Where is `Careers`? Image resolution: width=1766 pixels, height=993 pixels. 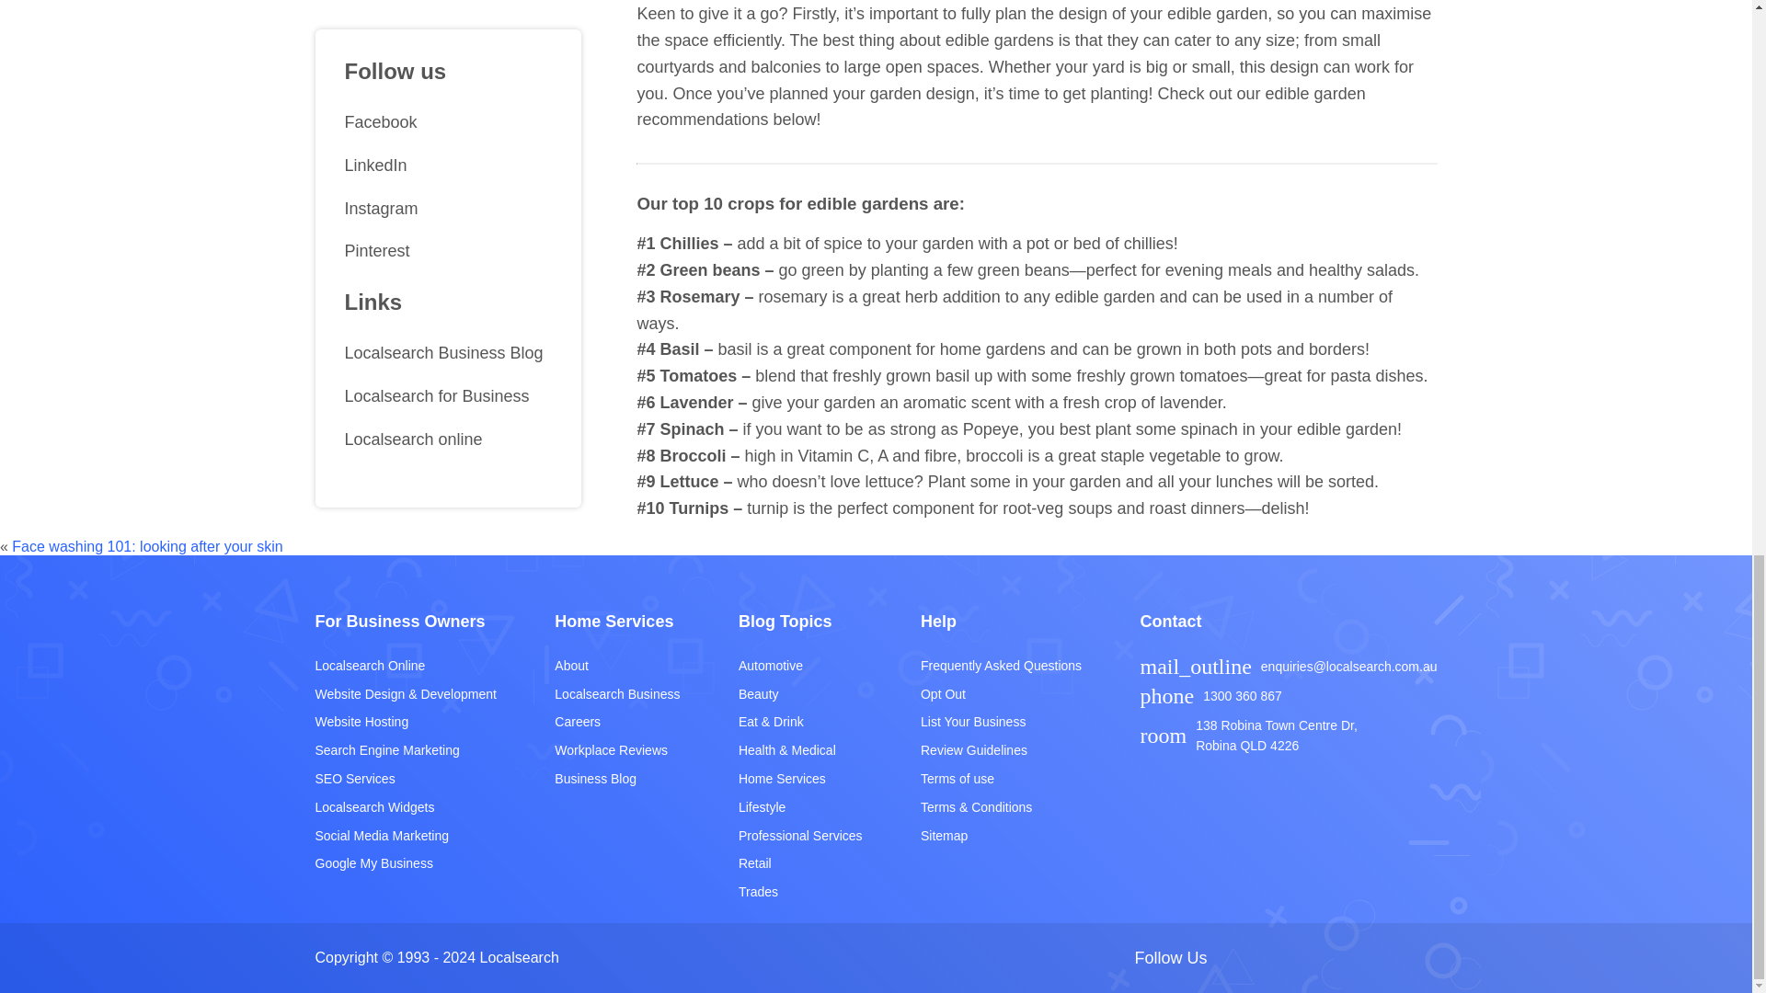
Careers is located at coordinates (616, 723).